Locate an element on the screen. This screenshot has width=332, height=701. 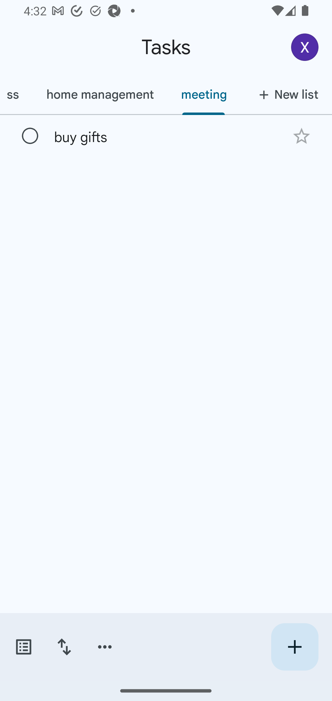
Switch task lists is located at coordinates (23, 647).